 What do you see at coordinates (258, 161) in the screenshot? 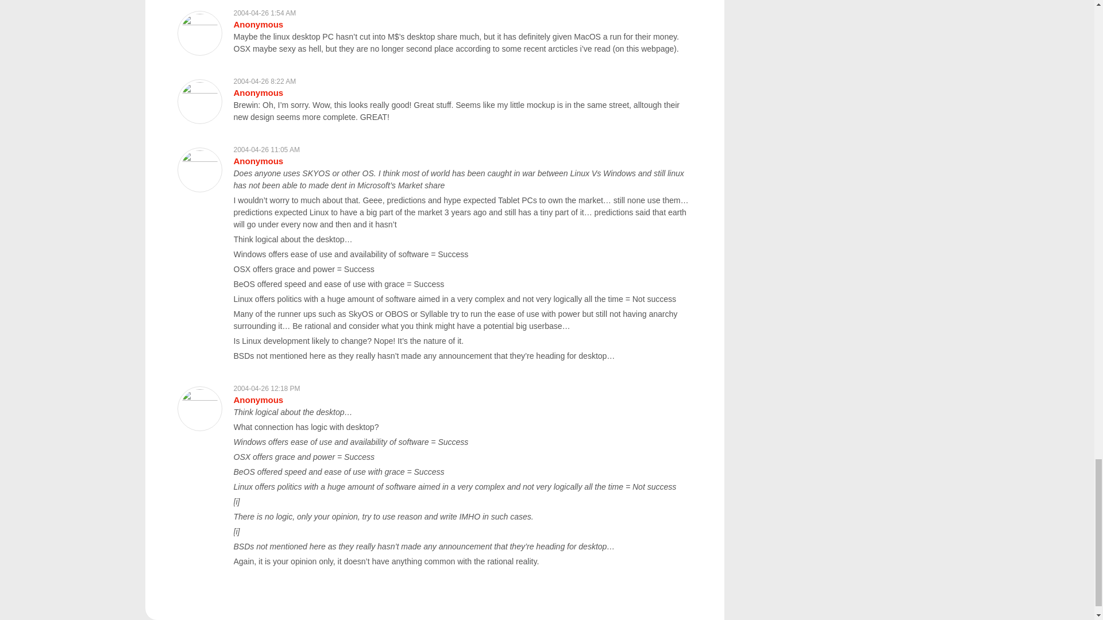
I see `Anonymous` at bounding box center [258, 161].